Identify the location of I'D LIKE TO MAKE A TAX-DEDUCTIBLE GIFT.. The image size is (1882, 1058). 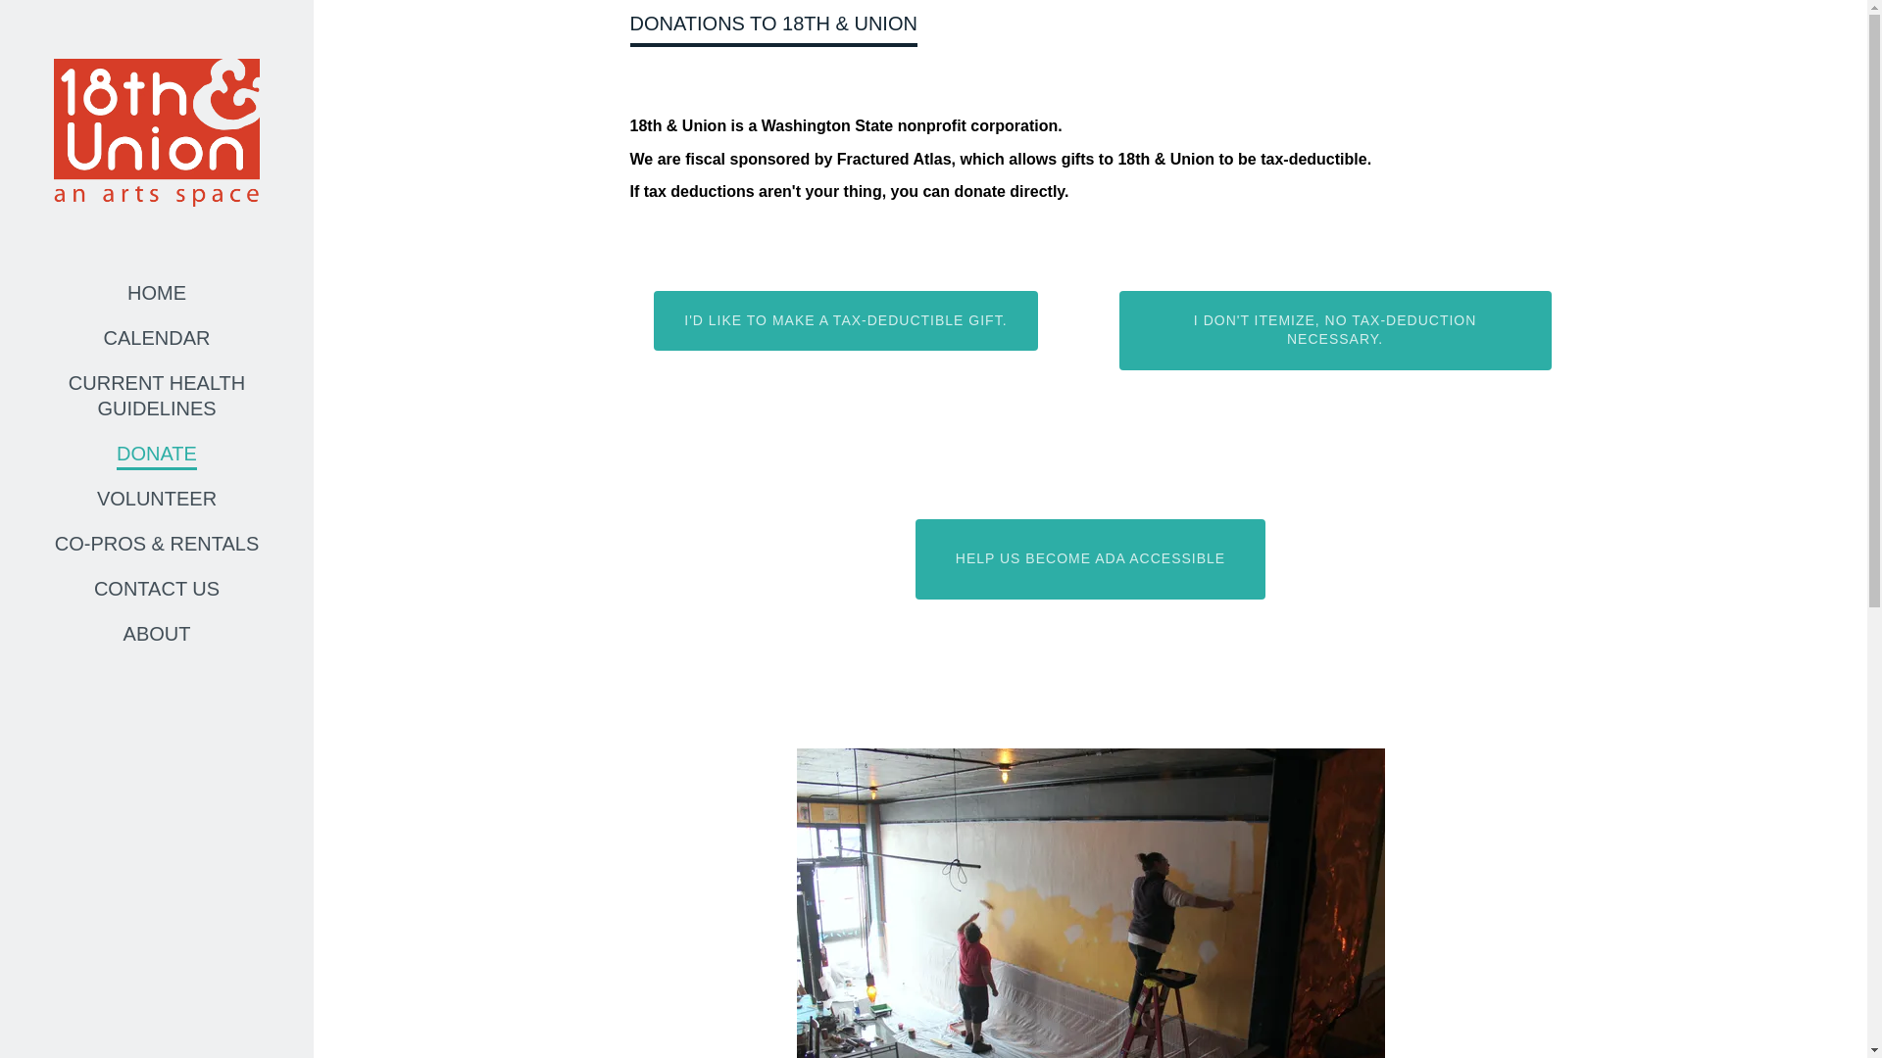
(845, 321).